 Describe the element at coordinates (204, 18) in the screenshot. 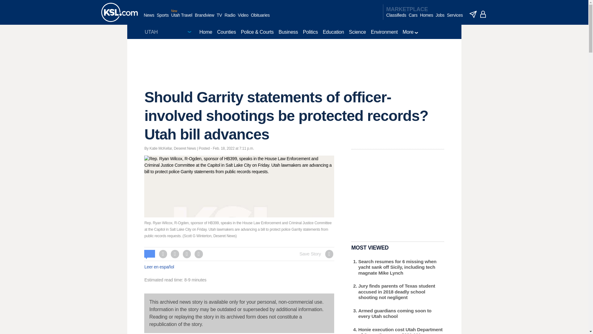

I see `Brandview` at that location.